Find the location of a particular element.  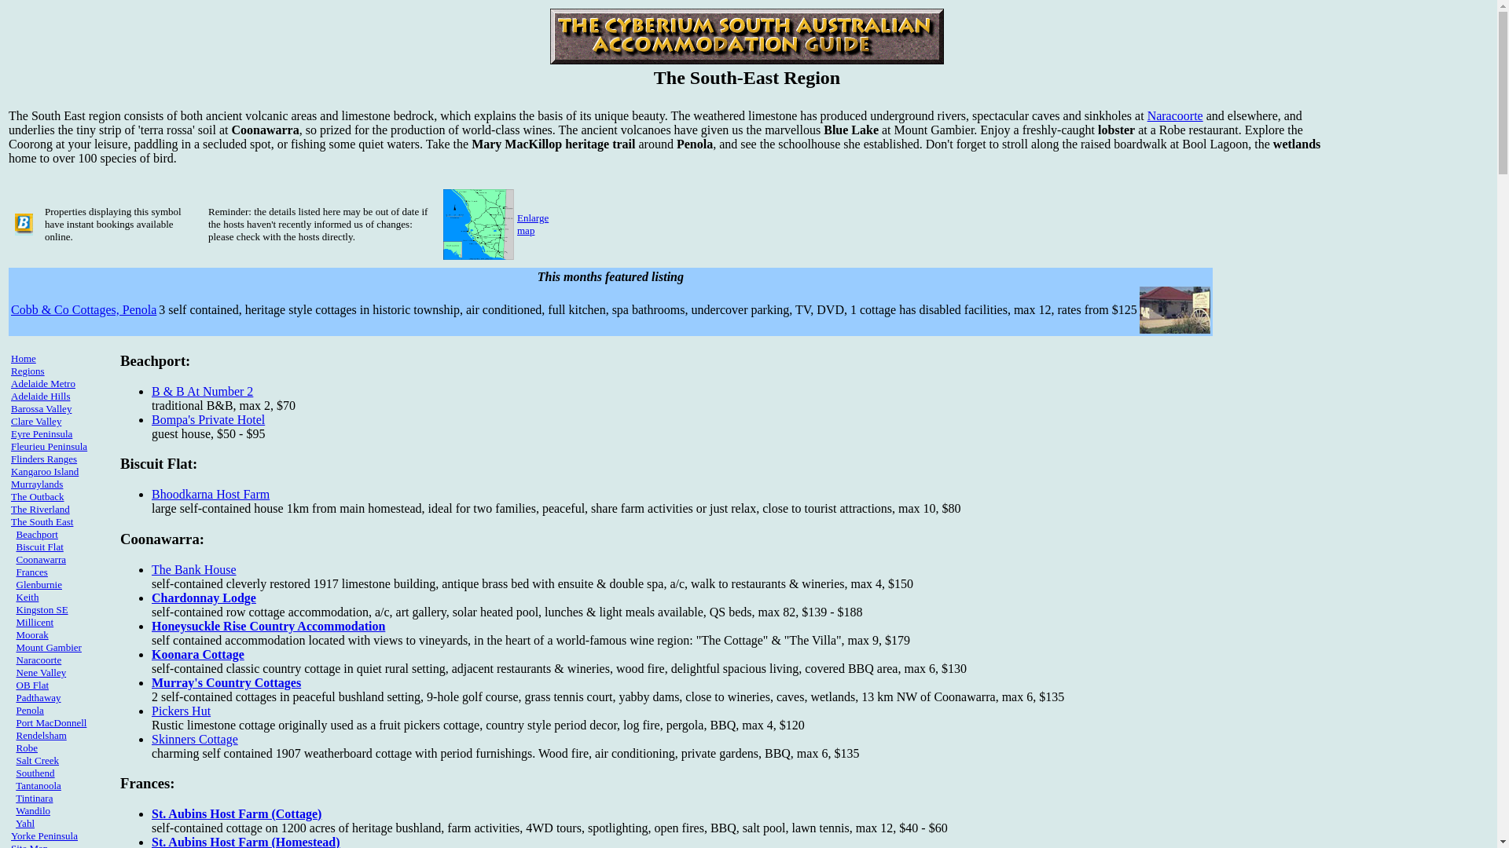

Rendelsham is located at coordinates (41, 735).